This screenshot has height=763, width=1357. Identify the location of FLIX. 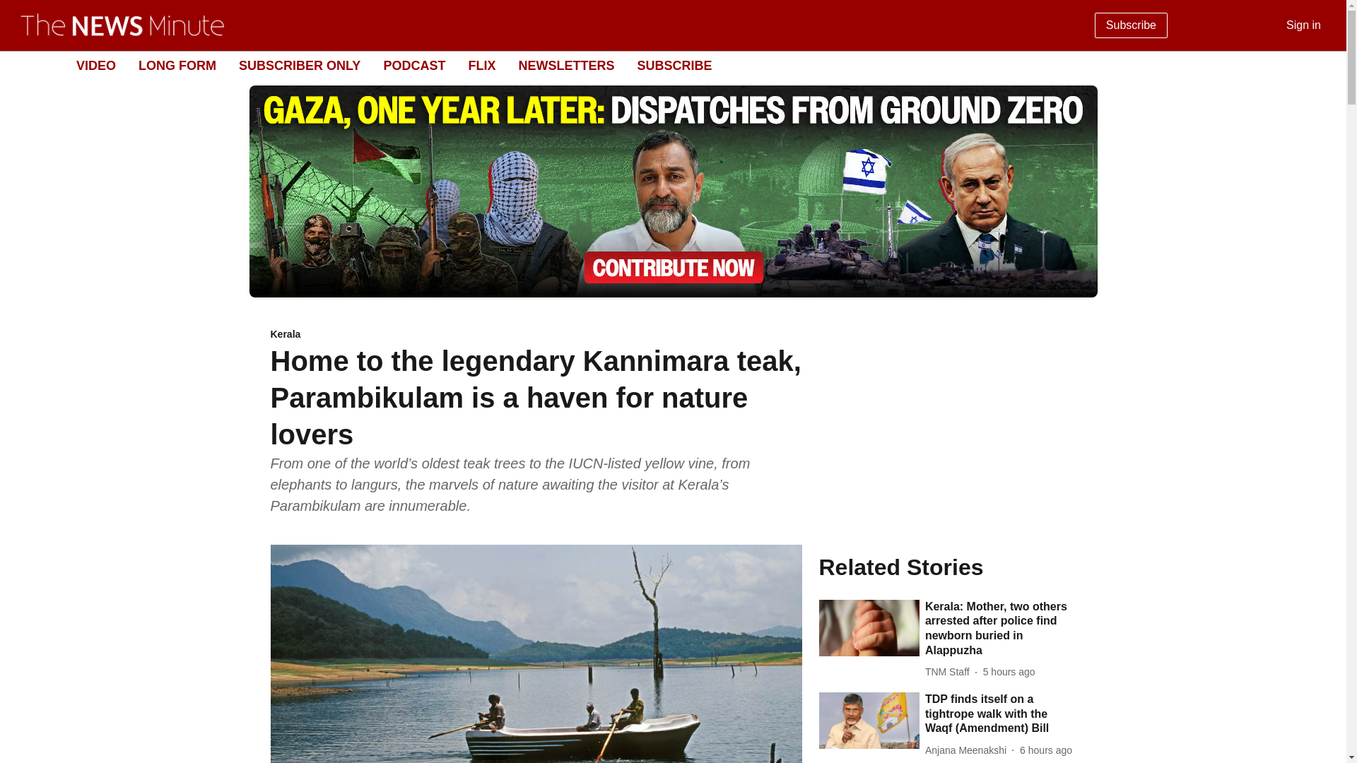
(481, 65).